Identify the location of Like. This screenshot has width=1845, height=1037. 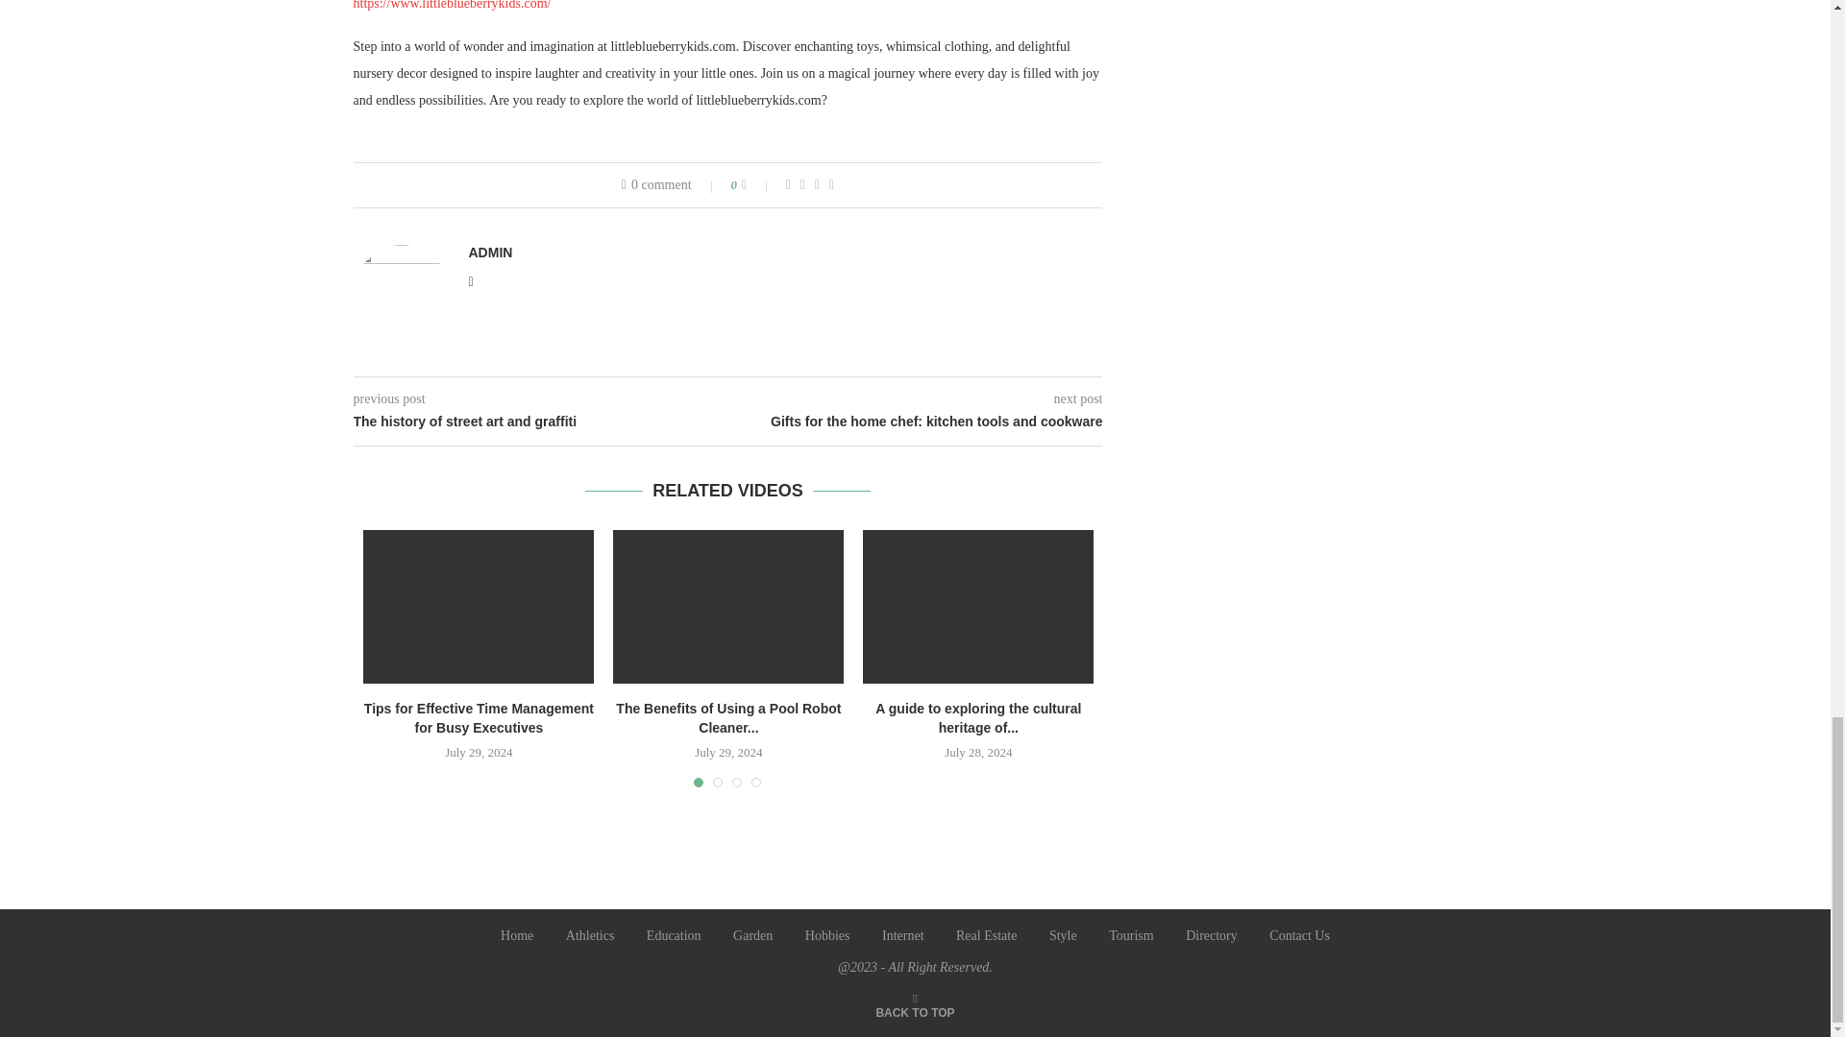
(757, 184).